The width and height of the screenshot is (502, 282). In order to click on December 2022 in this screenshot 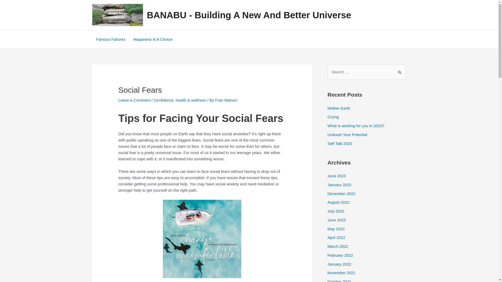, I will do `click(341, 193)`.